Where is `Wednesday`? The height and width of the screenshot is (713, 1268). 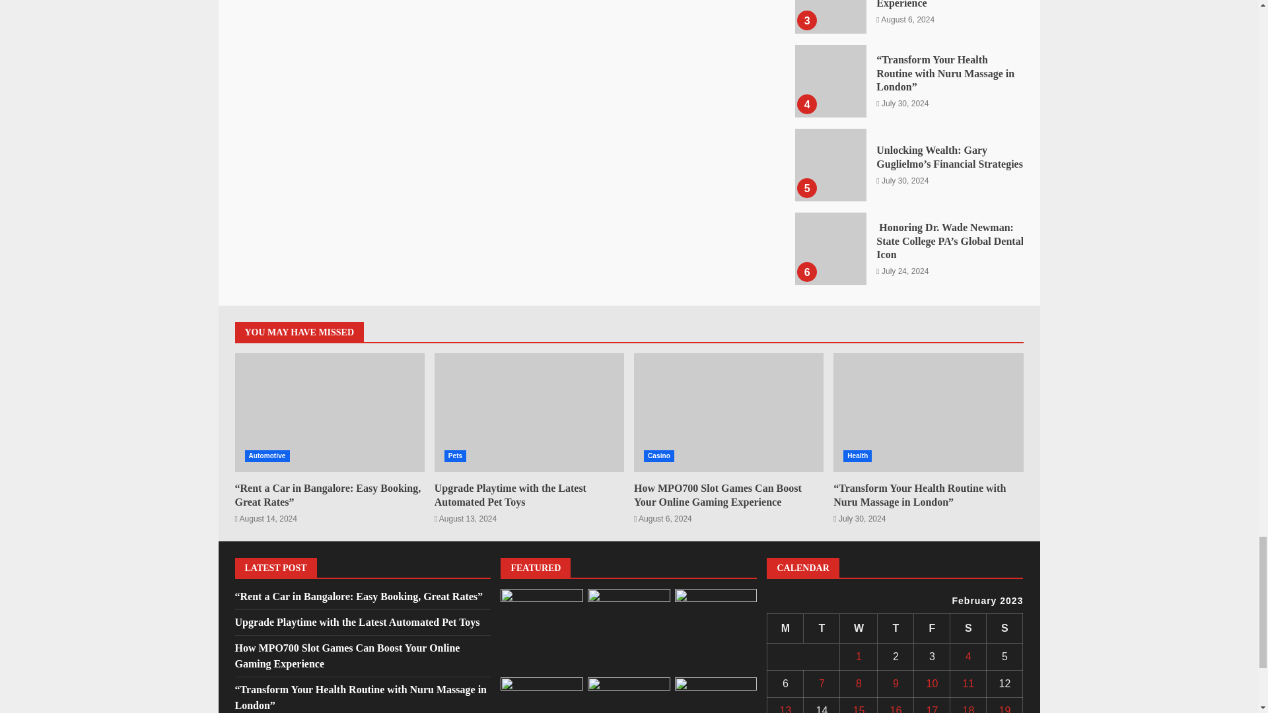
Wednesday is located at coordinates (859, 628).